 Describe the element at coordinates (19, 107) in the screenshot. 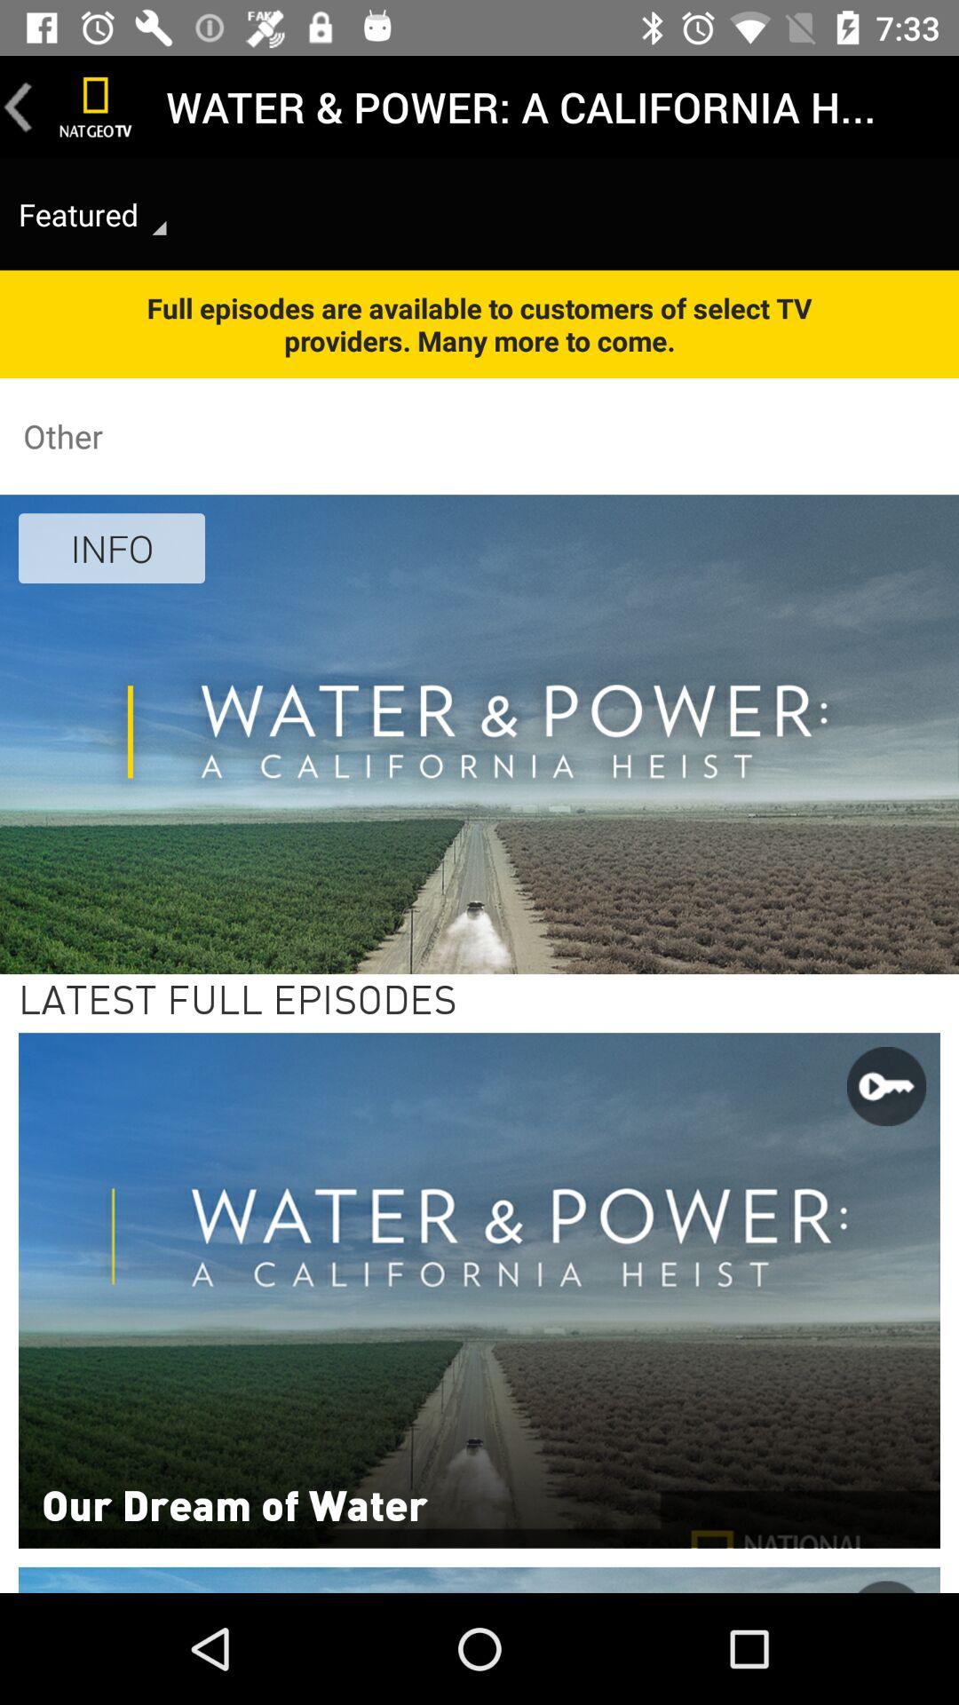

I see `launch the icon above featured` at that location.